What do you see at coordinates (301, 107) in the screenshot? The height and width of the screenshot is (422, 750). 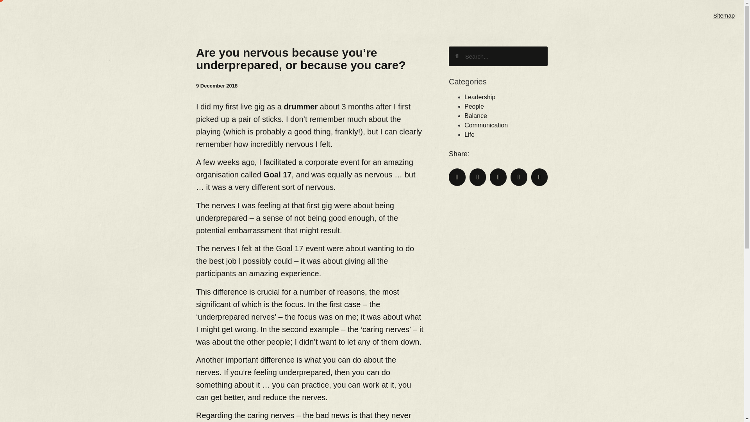 I see `drummer` at bounding box center [301, 107].